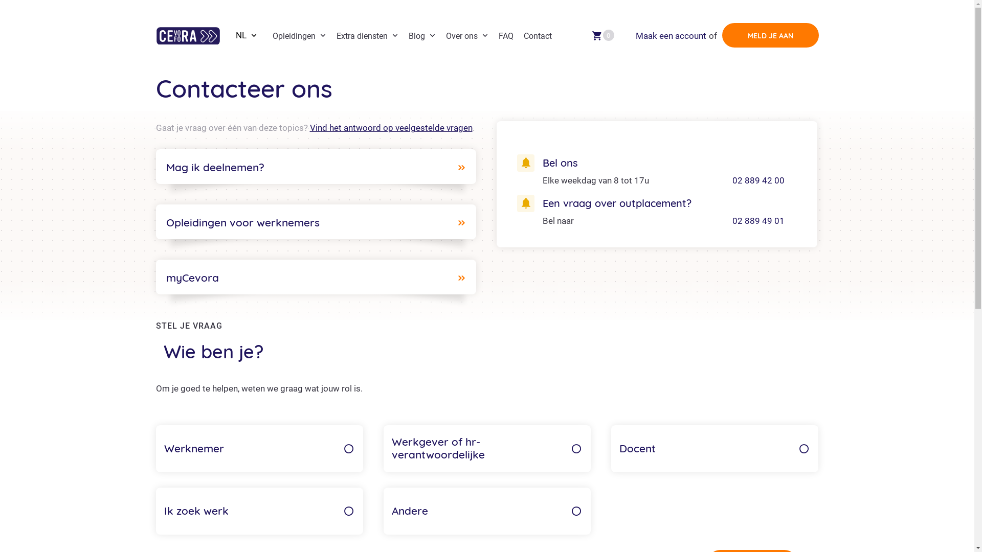 This screenshot has height=552, width=982. I want to click on Vind het antwoord op veelgestelde vragen, so click(391, 128).